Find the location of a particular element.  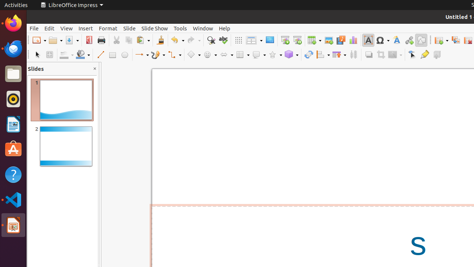

Chart is located at coordinates (353, 40).